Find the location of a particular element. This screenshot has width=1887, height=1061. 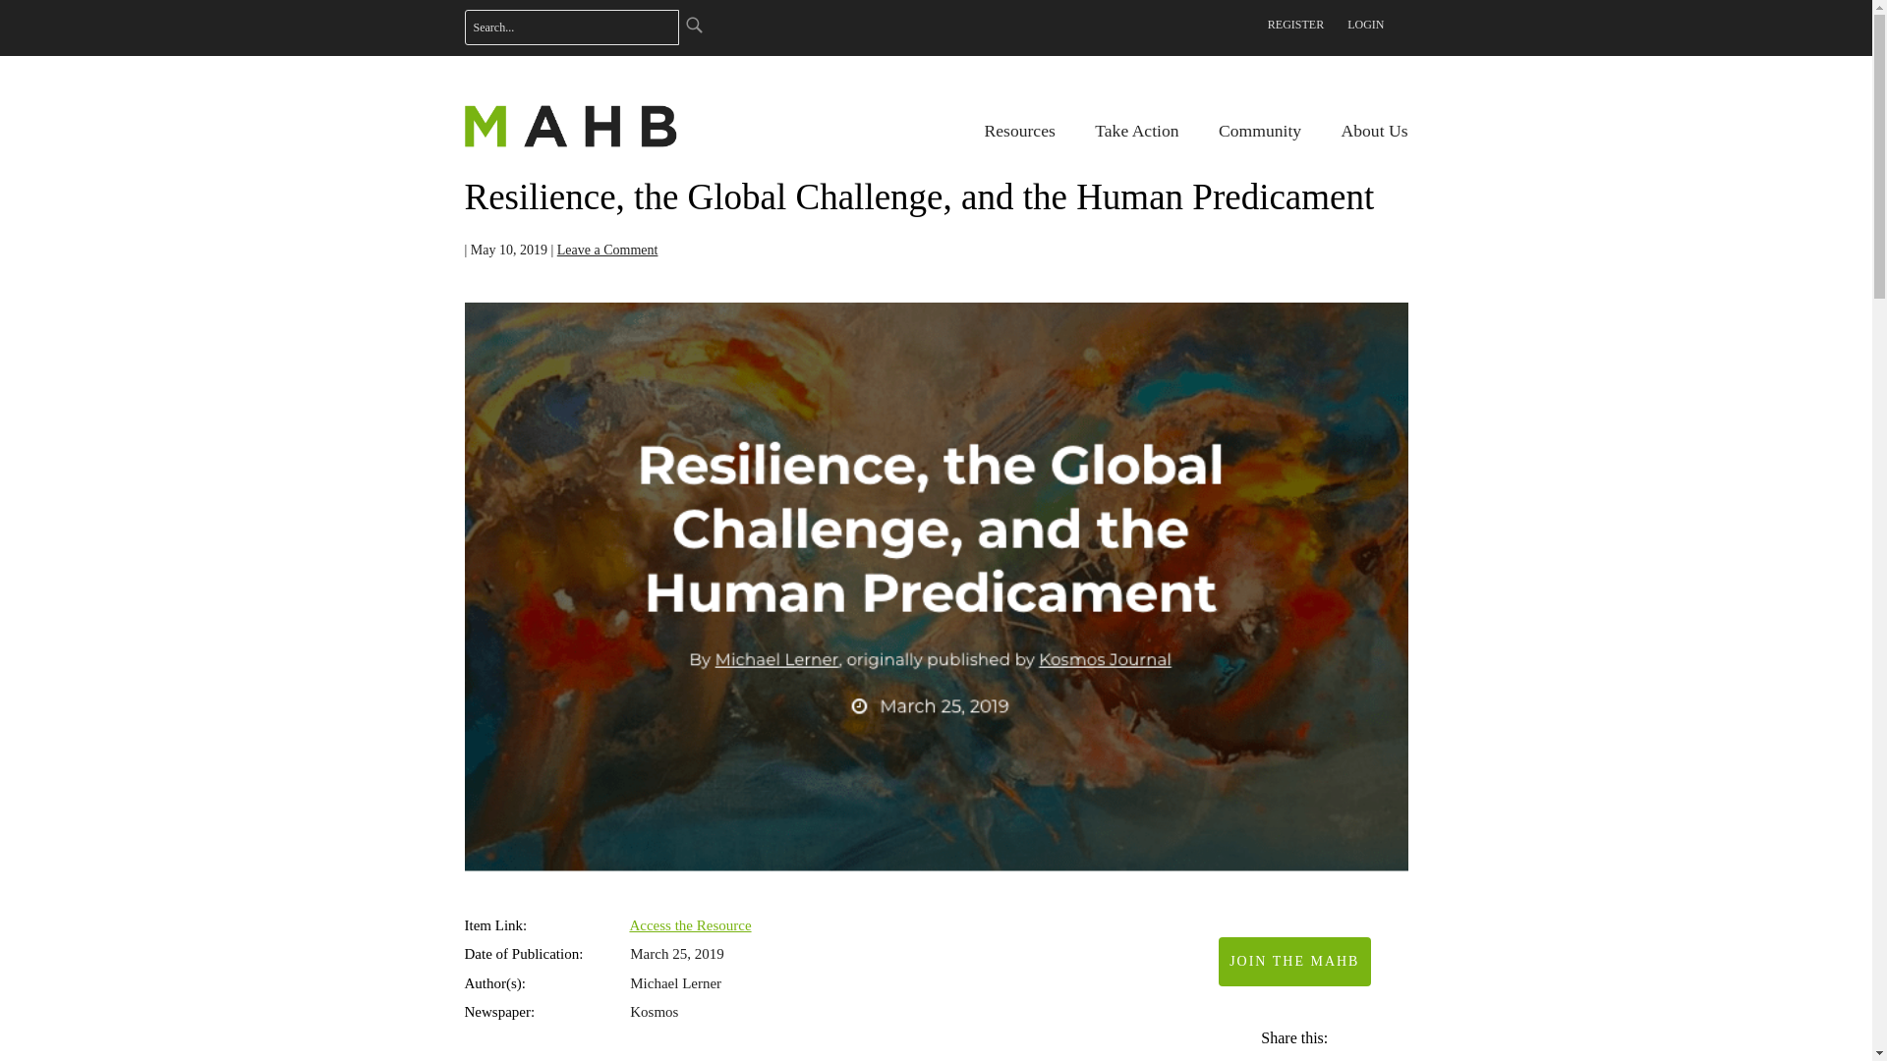

LOGIN is located at coordinates (1364, 24).